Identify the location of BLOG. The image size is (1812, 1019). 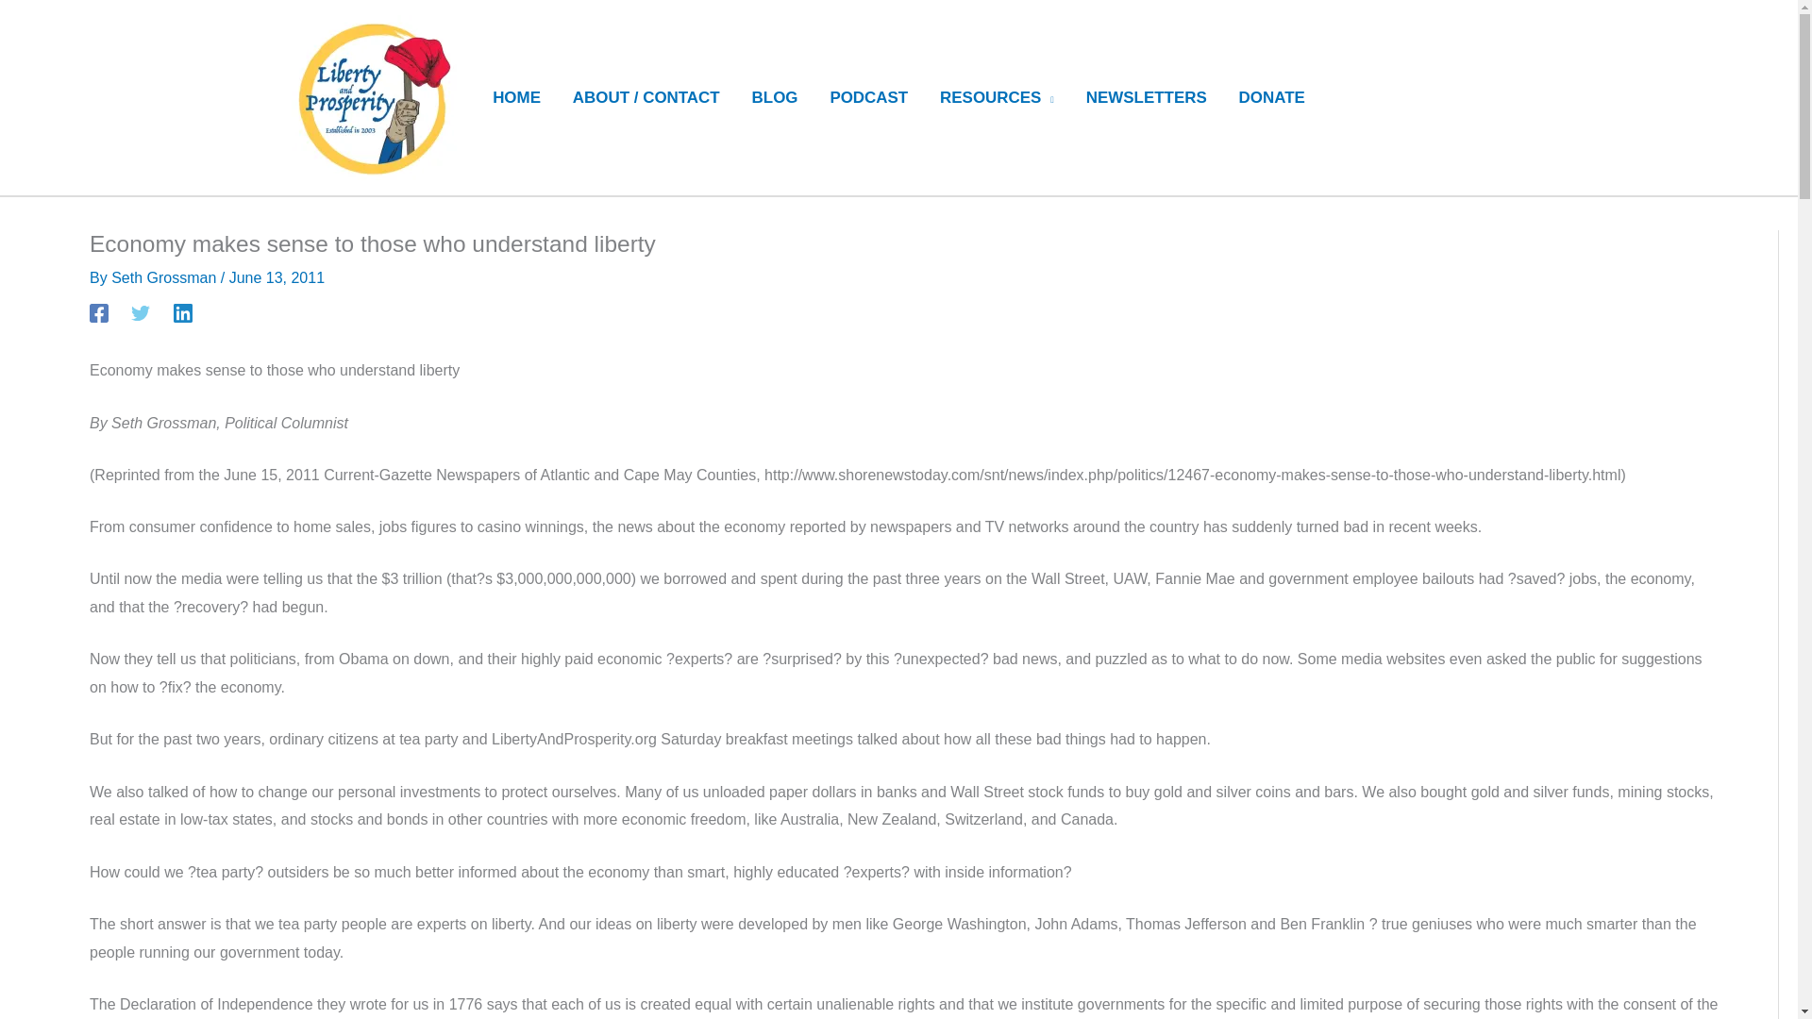
(774, 98).